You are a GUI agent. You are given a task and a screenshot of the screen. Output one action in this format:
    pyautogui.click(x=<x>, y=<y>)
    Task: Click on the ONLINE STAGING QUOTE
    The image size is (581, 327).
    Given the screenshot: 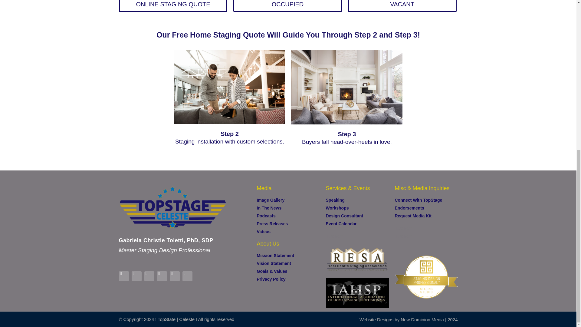 What is the action you would take?
    pyautogui.click(x=172, y=6)
    